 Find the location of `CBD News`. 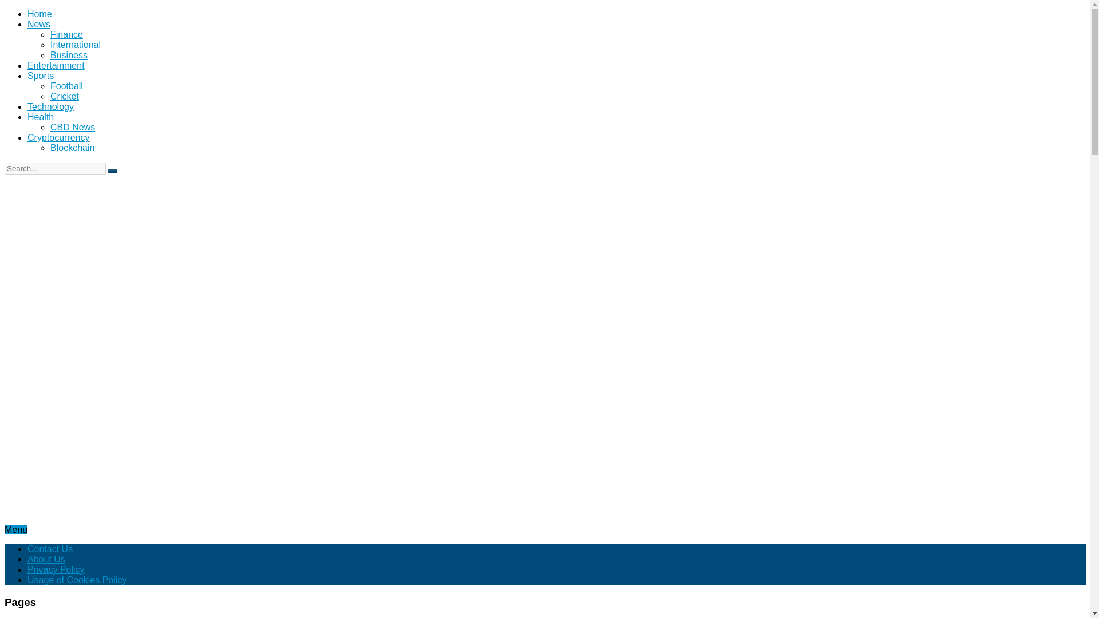

CBD News is located at coordinates (72, 127).